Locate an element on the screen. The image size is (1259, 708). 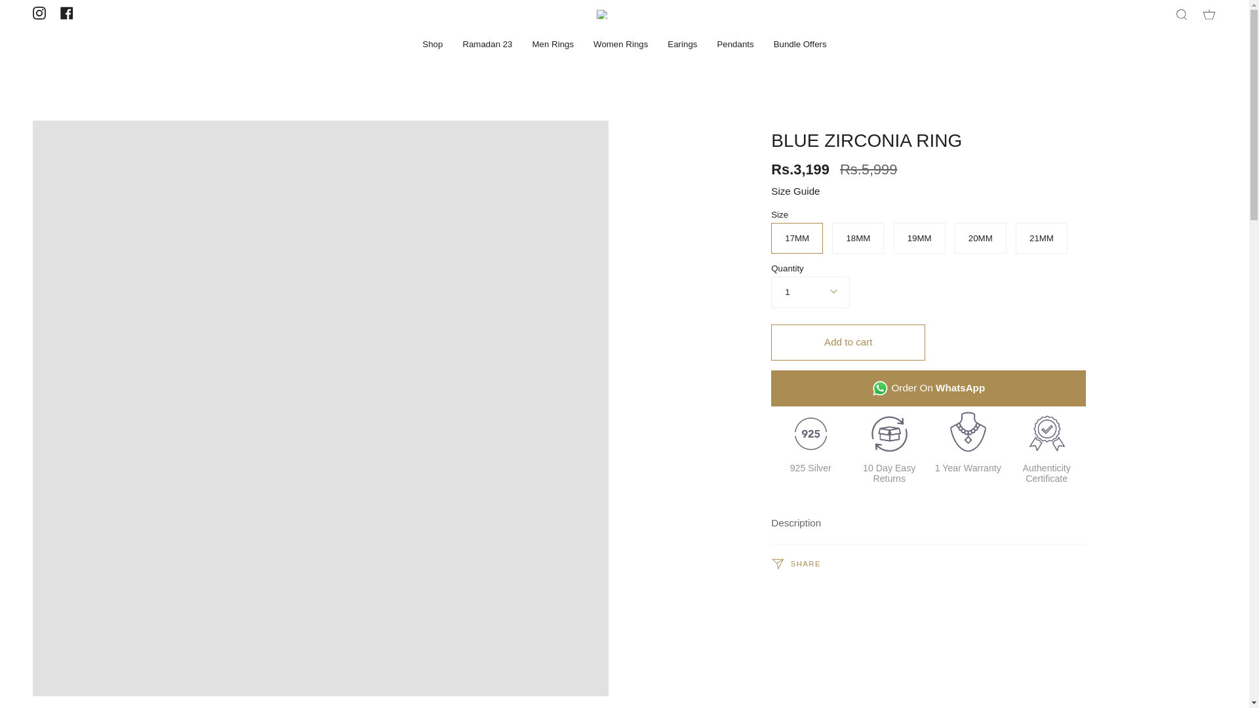
Cart is located at coordinates (1209, 14).